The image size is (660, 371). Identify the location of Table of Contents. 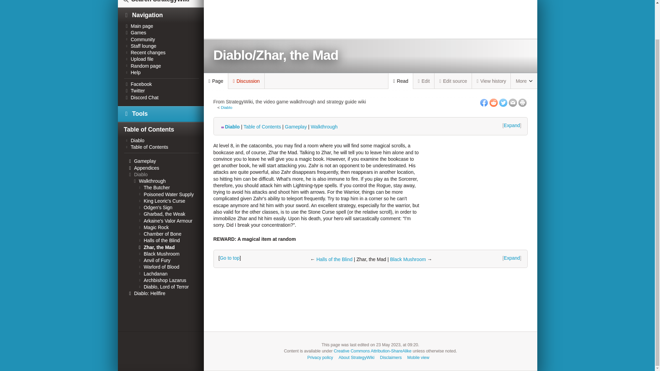
(262, 126).